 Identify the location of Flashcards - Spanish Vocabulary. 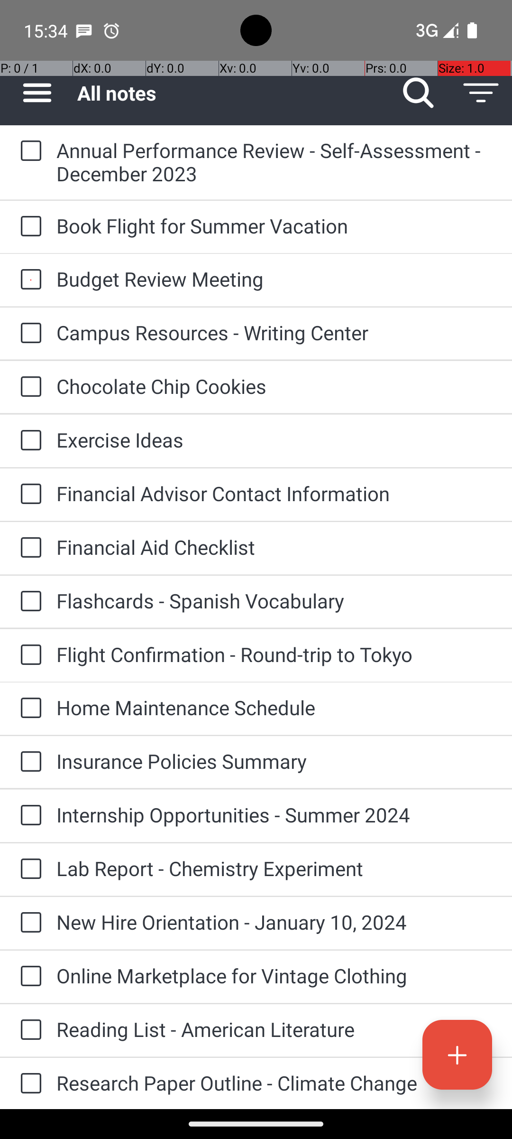
(275, 601).